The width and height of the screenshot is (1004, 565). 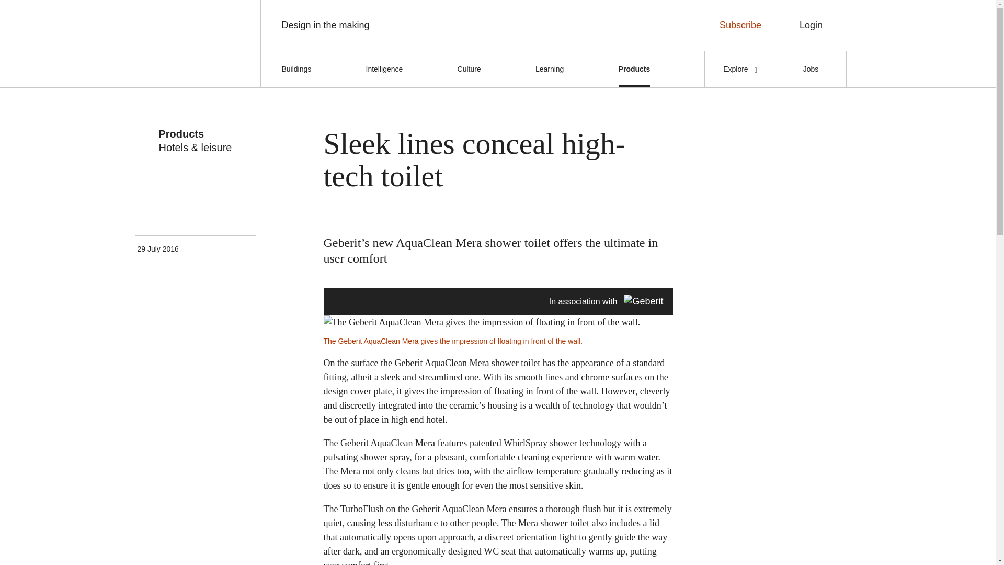 I want to click on Intelligence, so click(x=385, y=69).